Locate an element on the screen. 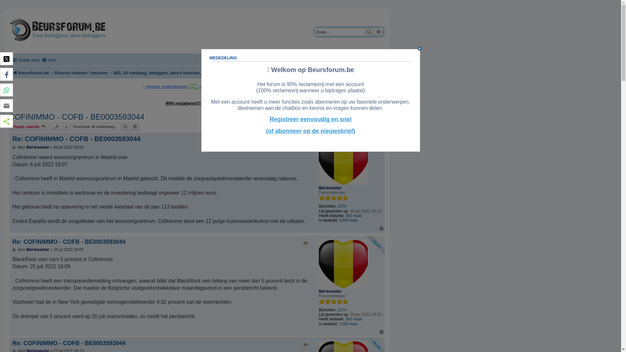 Image resolution: width=626 pixels, height=352 pixels. V&A is located at coordinates (49, 60).